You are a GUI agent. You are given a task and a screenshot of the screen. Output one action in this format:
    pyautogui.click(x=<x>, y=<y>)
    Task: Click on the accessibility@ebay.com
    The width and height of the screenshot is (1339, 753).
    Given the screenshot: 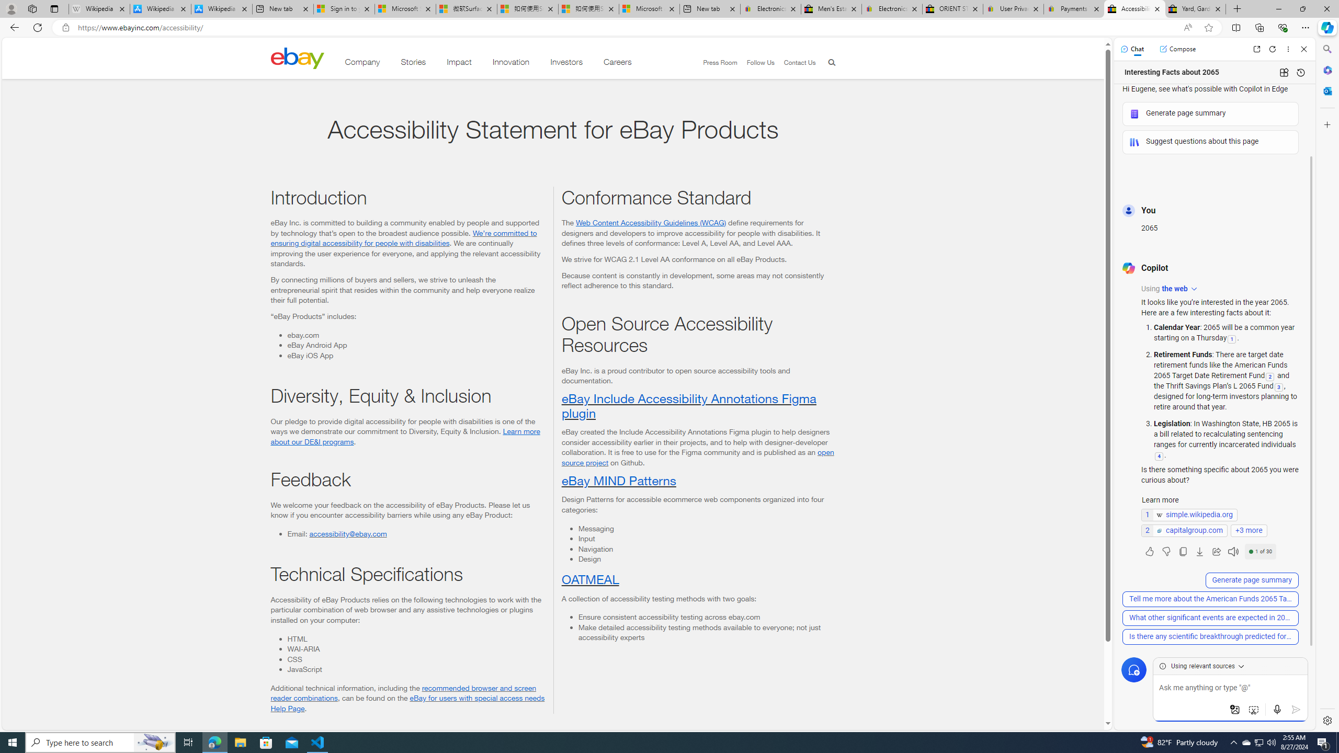 What is the action you would take?
    pyautogui.click(x=348, y=533)
    